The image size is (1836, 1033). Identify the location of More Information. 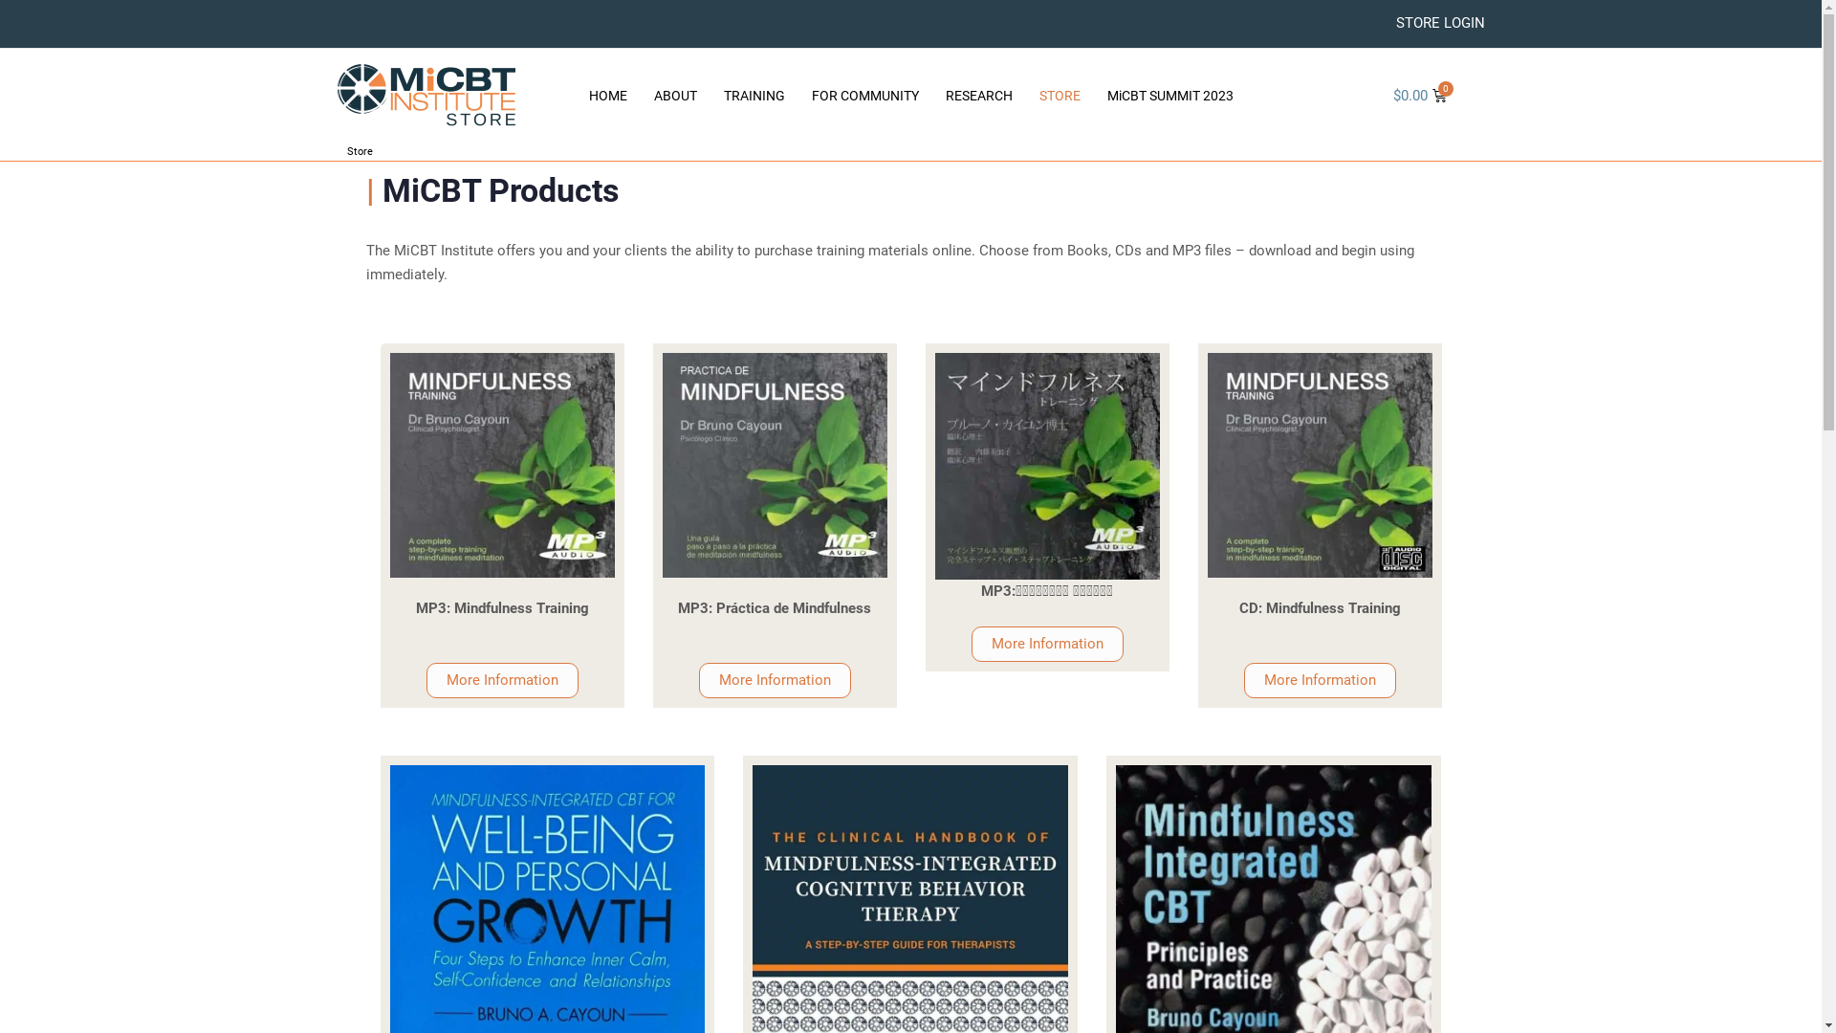
(1320, 681).